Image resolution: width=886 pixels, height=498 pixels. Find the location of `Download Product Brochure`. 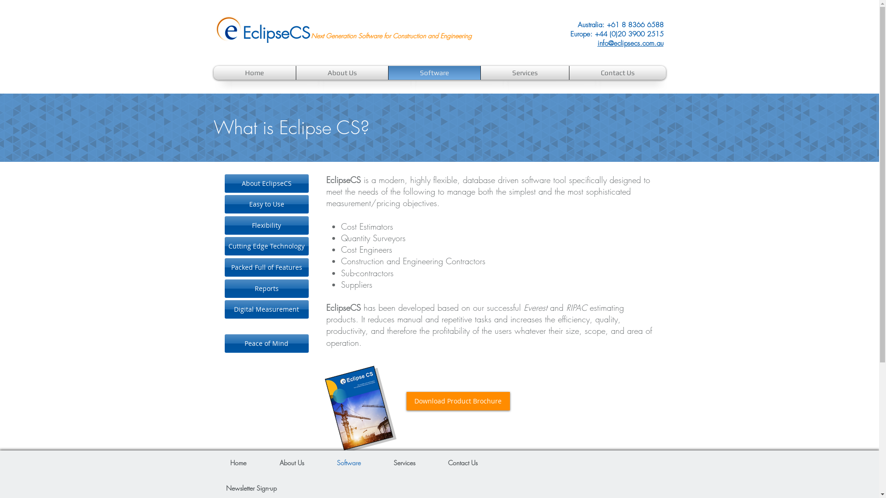

Download Product Brochure is located at coordinates (458, 401).